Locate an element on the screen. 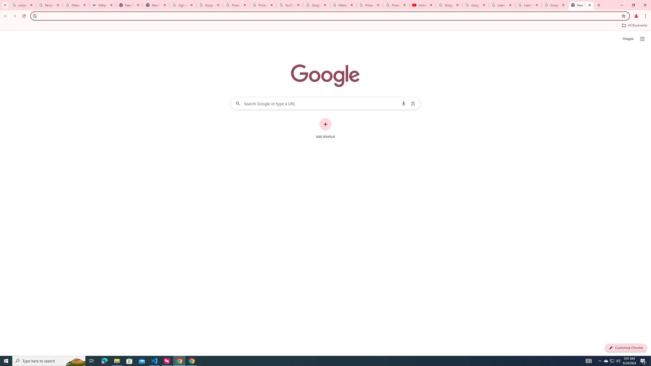 The width and height of the screenshot is (651, 366). YouTube is located at coordinates (289, 5).